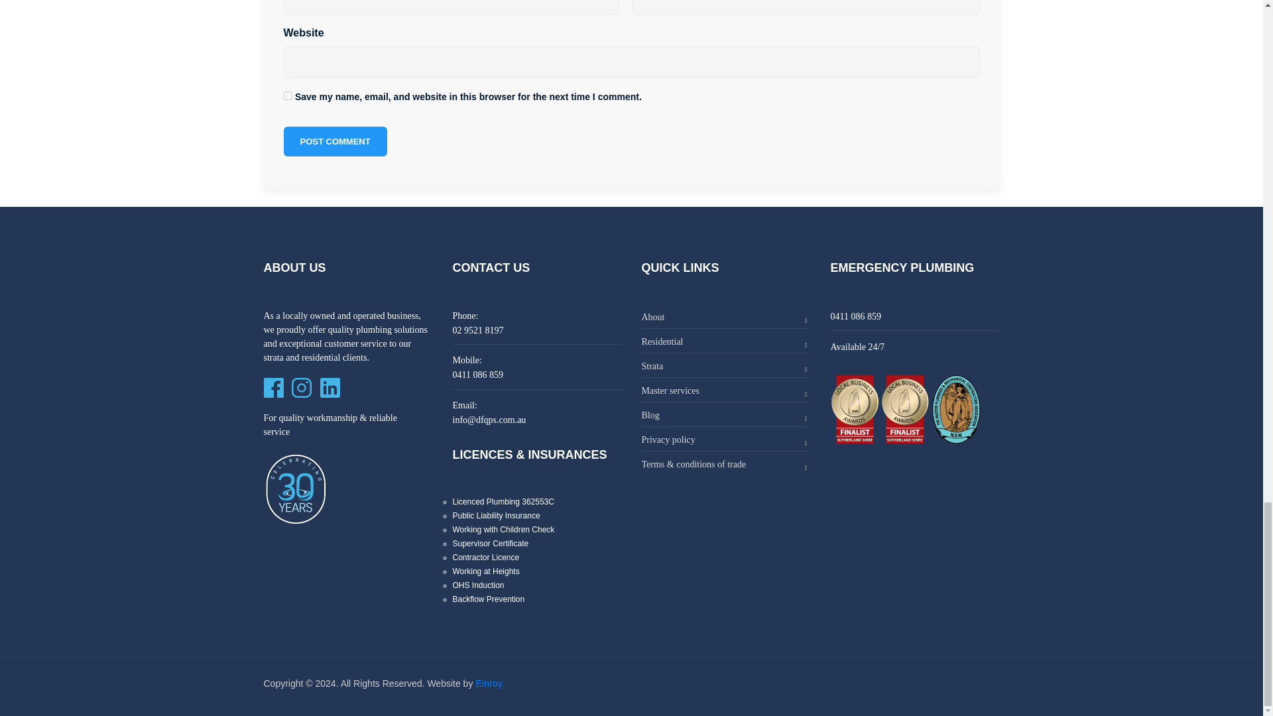 The height and width of the screenshot is (716, 1273). I want to click on Post Comment, so click(335, 142).